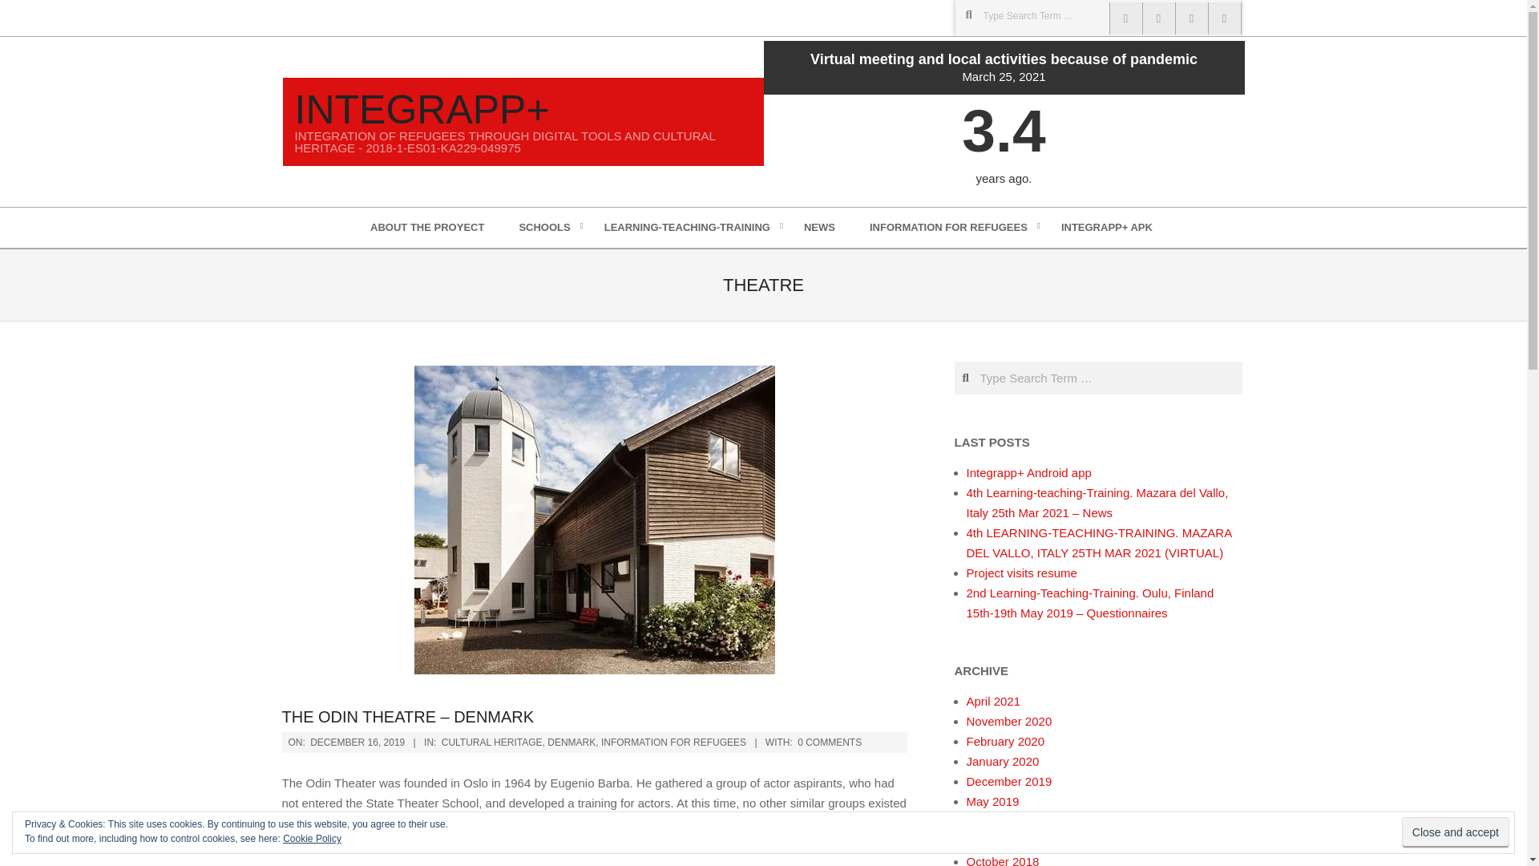 The width and height of the screenshot is (1539, 866). I want to click on Monday, December 16, 2019, 1:58 pm, so click(357, 743).